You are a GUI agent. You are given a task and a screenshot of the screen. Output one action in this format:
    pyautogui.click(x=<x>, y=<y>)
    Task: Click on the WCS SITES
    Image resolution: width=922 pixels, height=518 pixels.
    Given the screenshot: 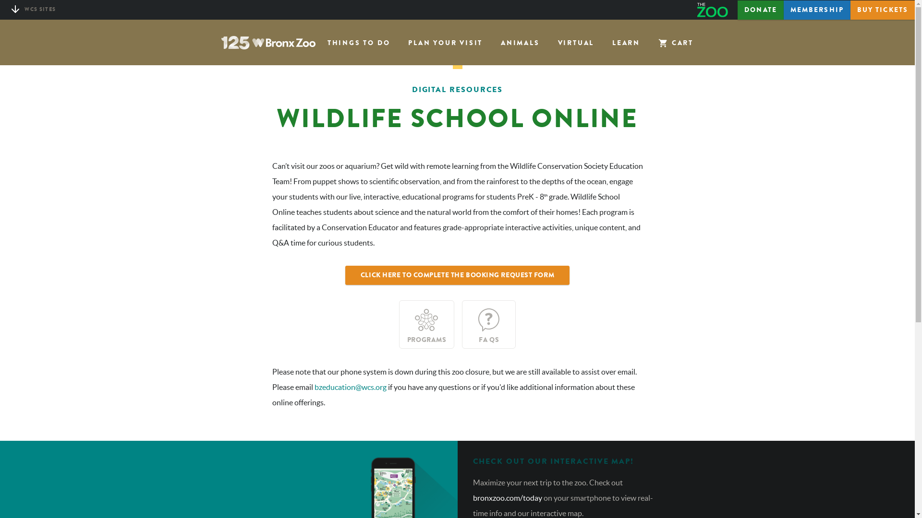 What is the action you would take?
    pyautogui.click(x=37, y=10)
    